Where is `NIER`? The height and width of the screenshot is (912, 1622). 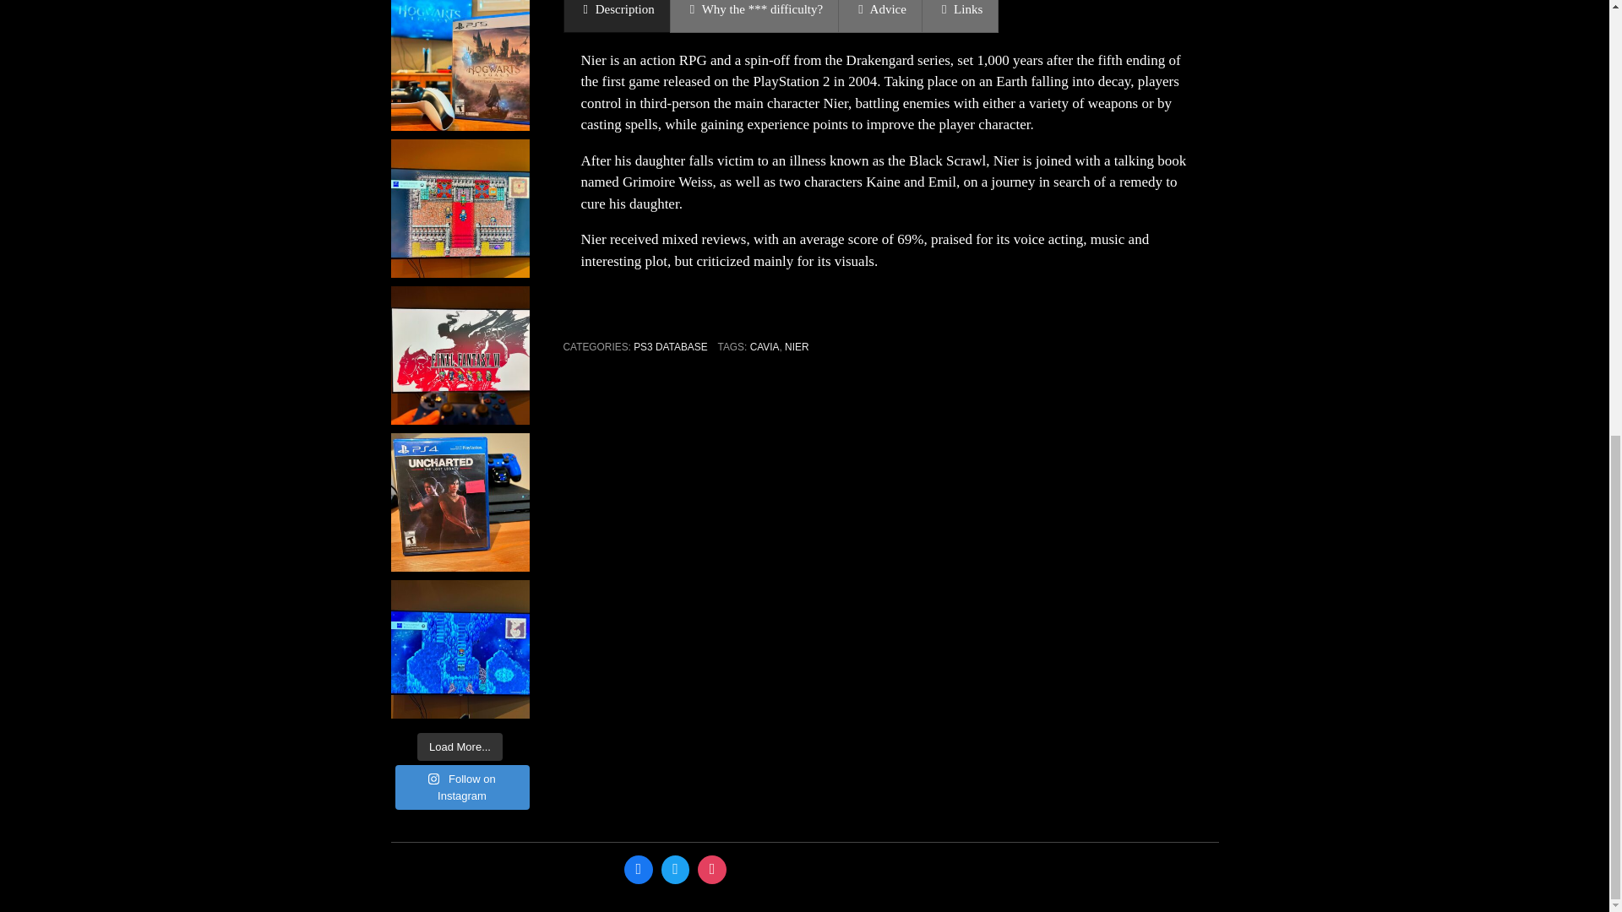
NIER is located at coordinates (796, 346).